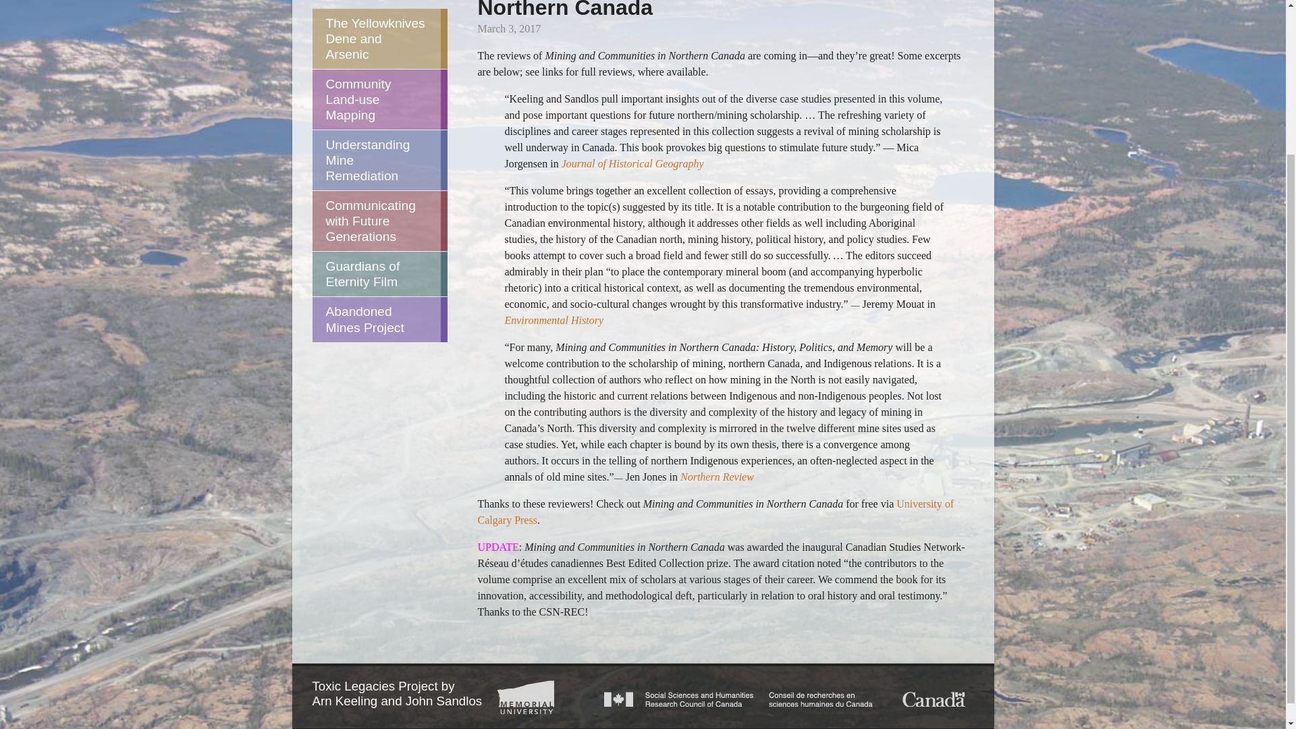 The image size is (1296, 729). I want to click on The Yellowknives Dene and Arsenic, so click(376, 38).